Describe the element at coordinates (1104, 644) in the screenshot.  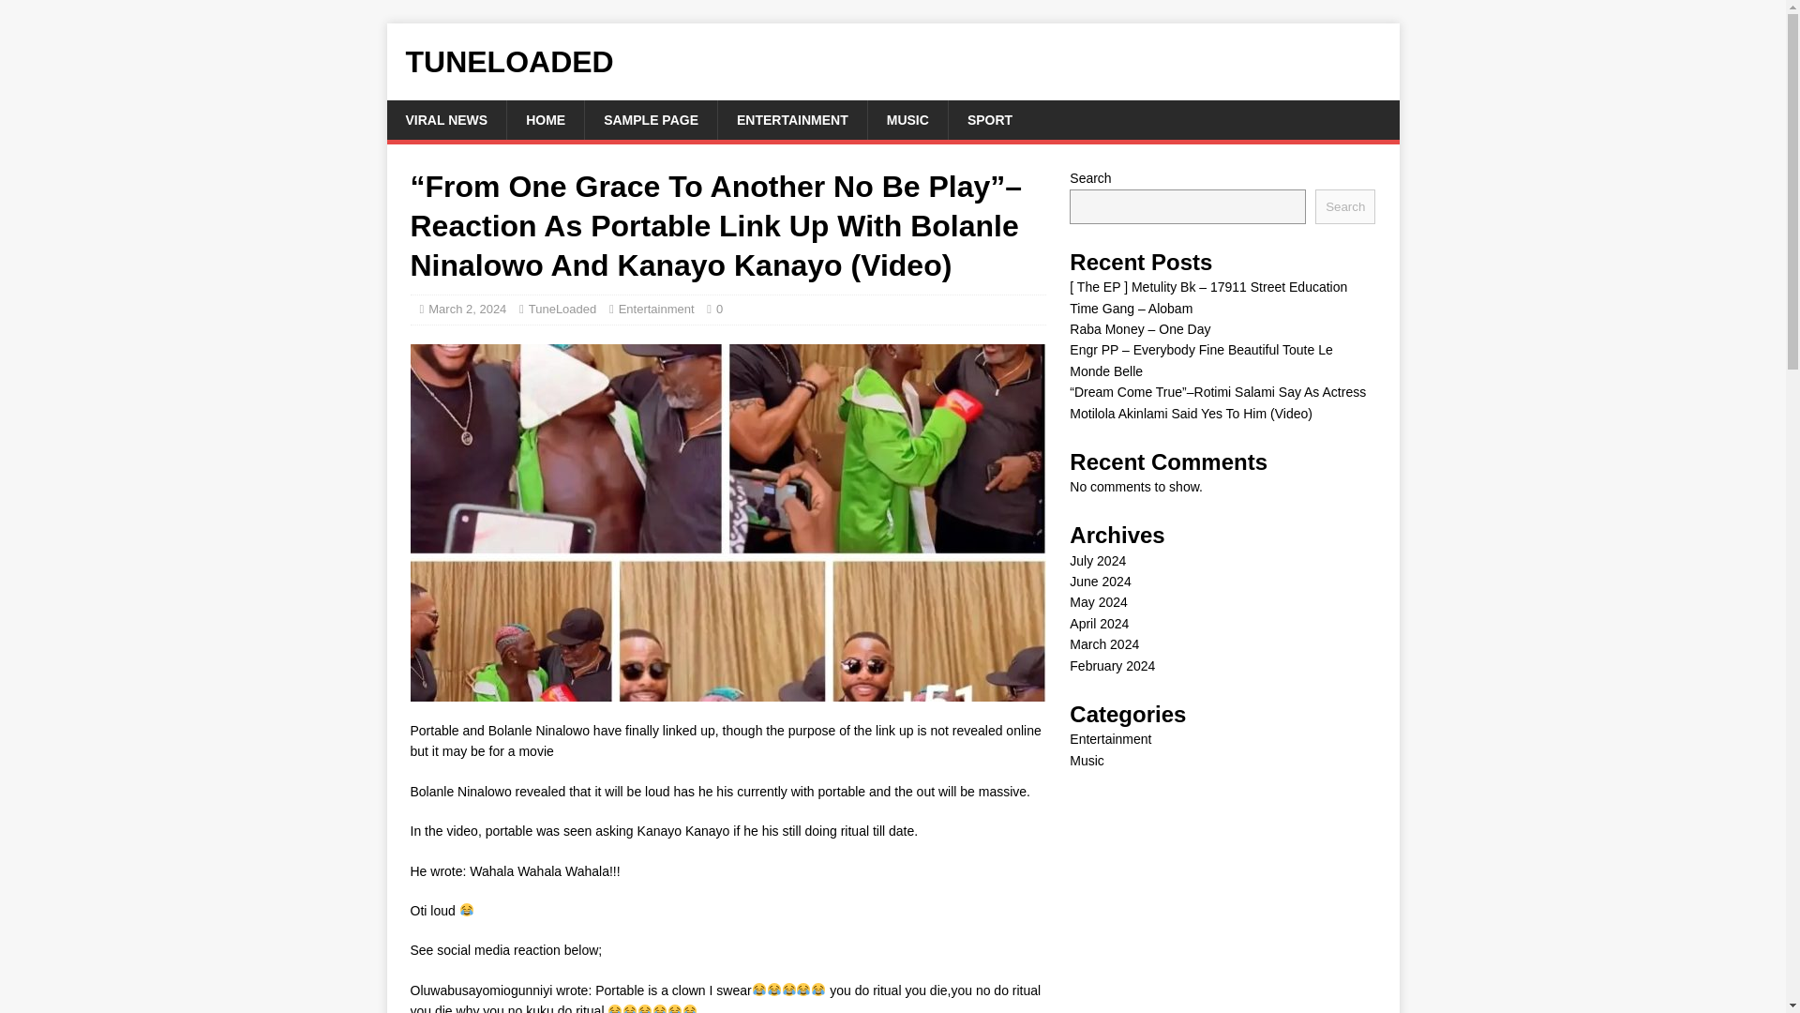
I see `March 2024` at that location.